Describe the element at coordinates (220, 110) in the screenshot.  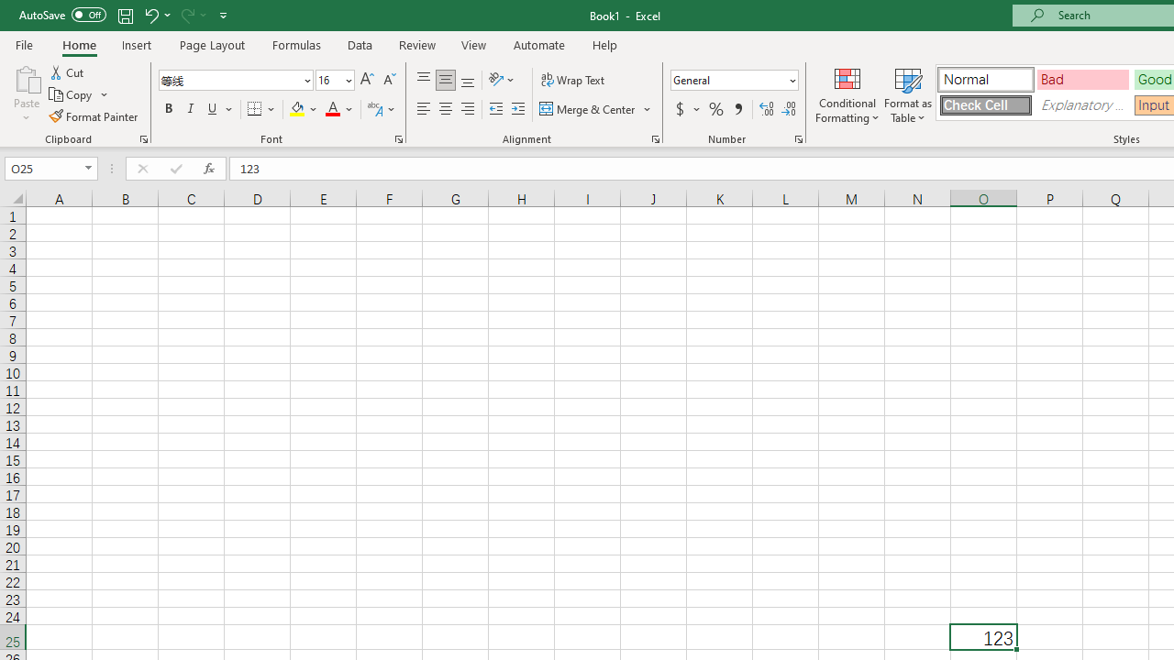
I see `Underline` at that location.